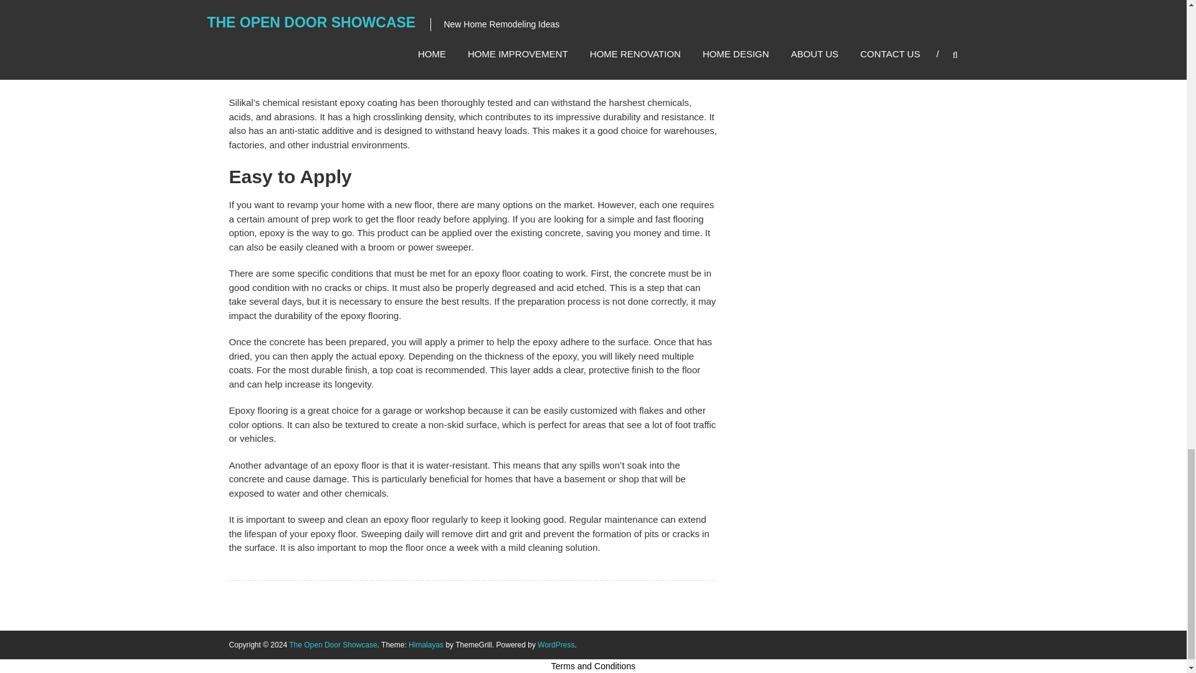  Describe the element at coordinates (556, 645) in the screenshot. I see `WordPress` at that location.